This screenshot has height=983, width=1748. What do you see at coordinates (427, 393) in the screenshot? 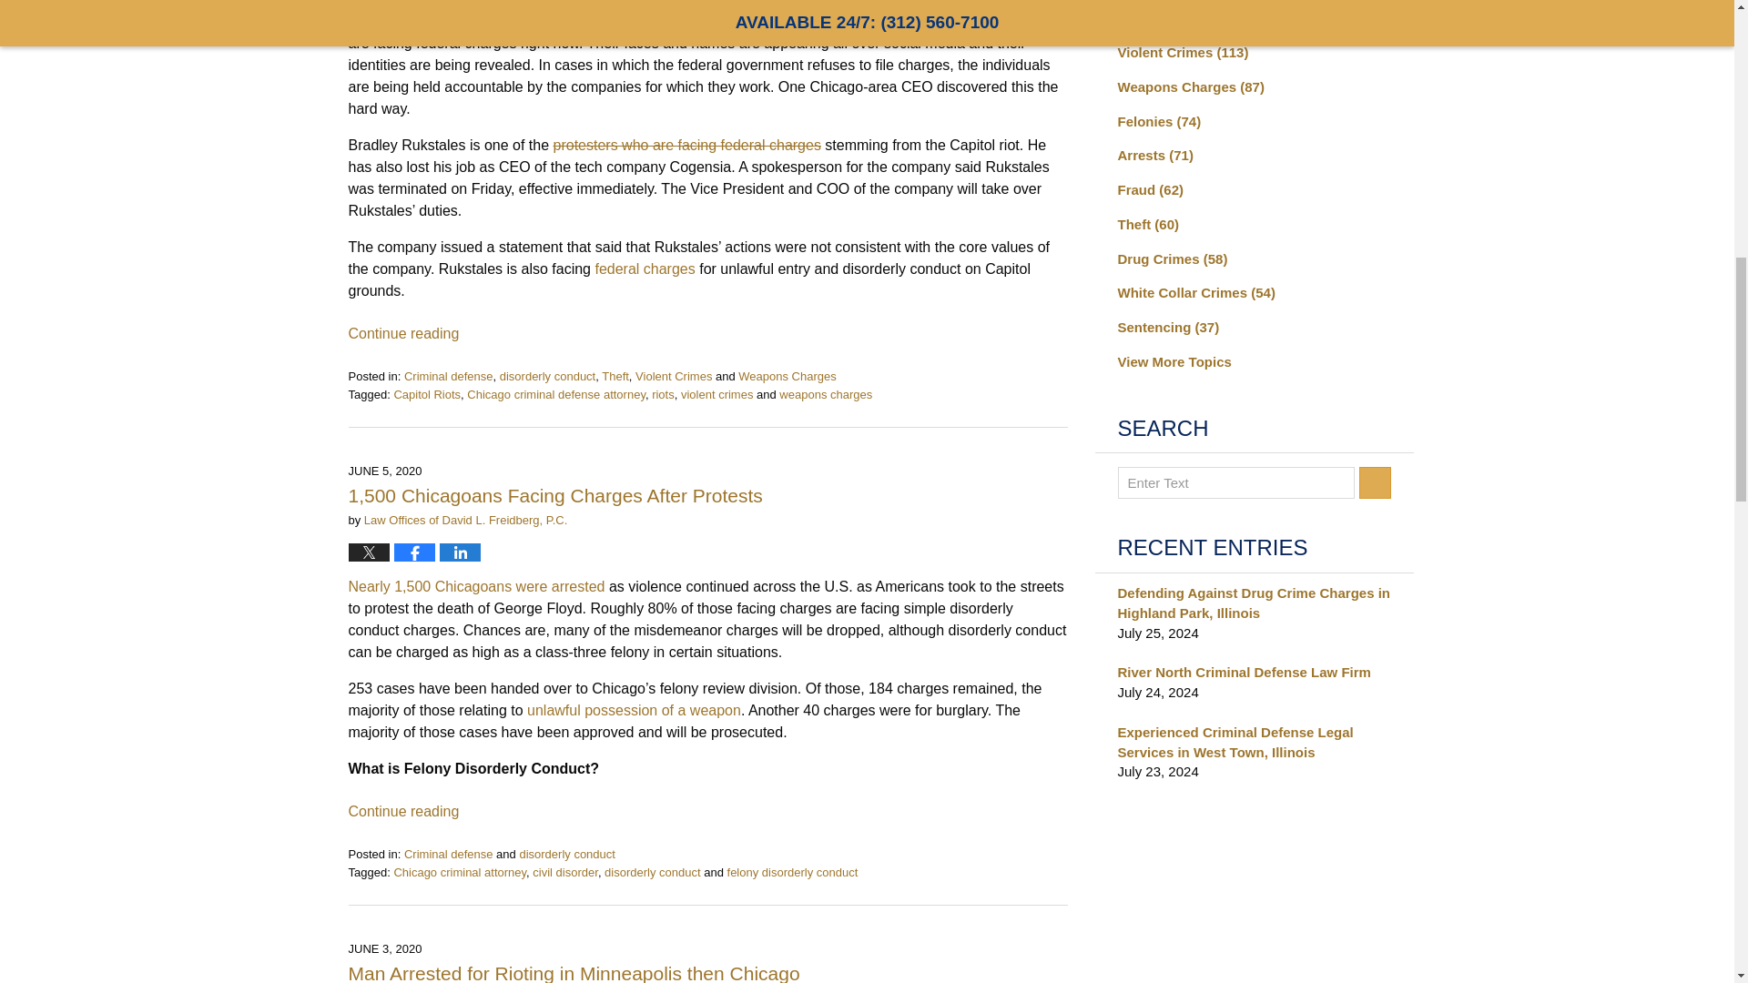
I see `View all posts tagged with Capitol Riots` at bounding box center [427, 393].